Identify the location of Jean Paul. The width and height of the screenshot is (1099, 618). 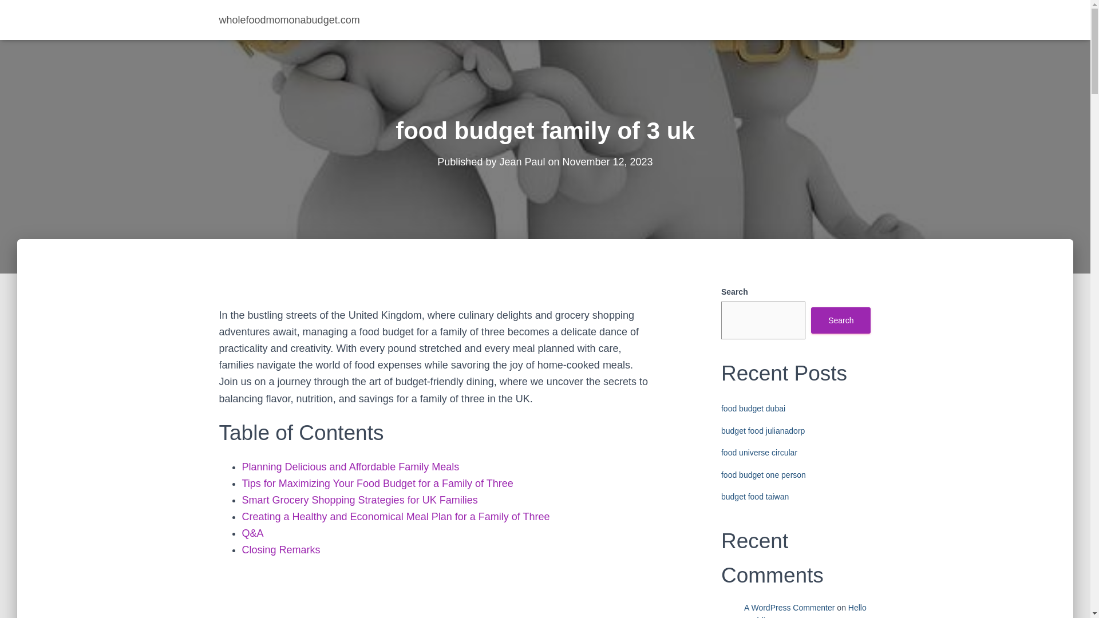
(522, 161).